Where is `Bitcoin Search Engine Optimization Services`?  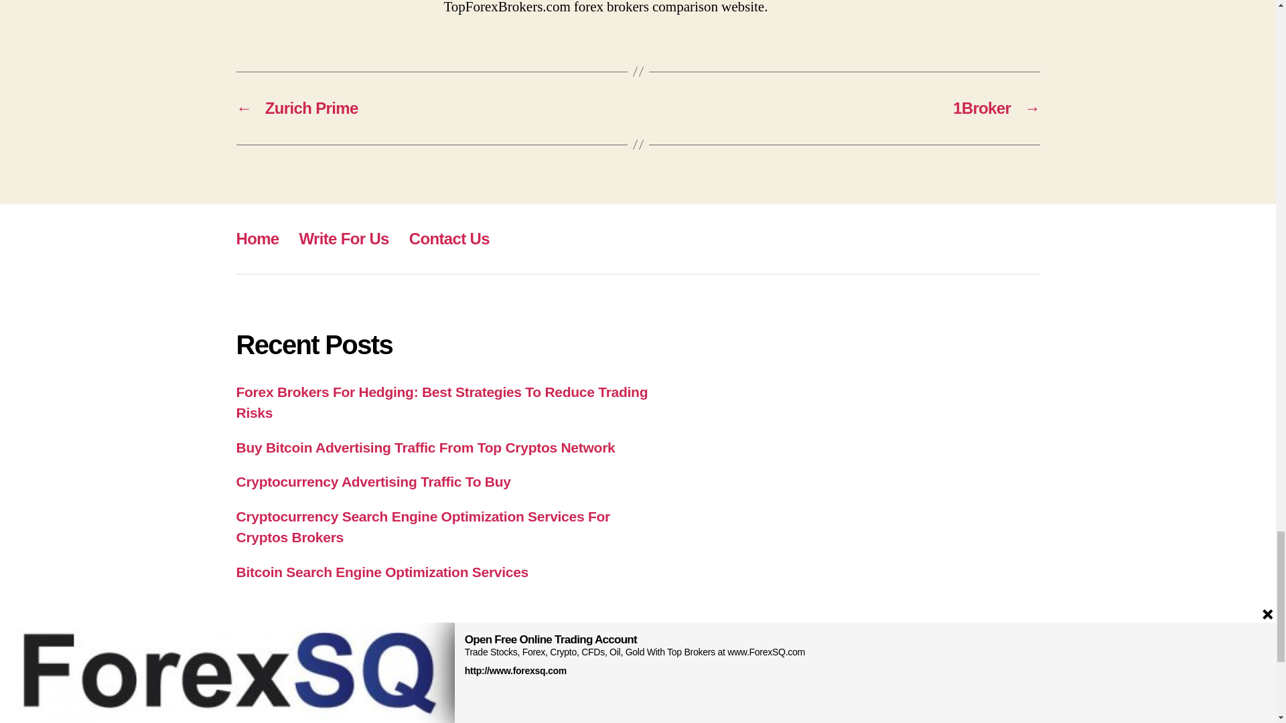 Bitcoin Search Engine Optimization Services is located at coordinates (382, 572).